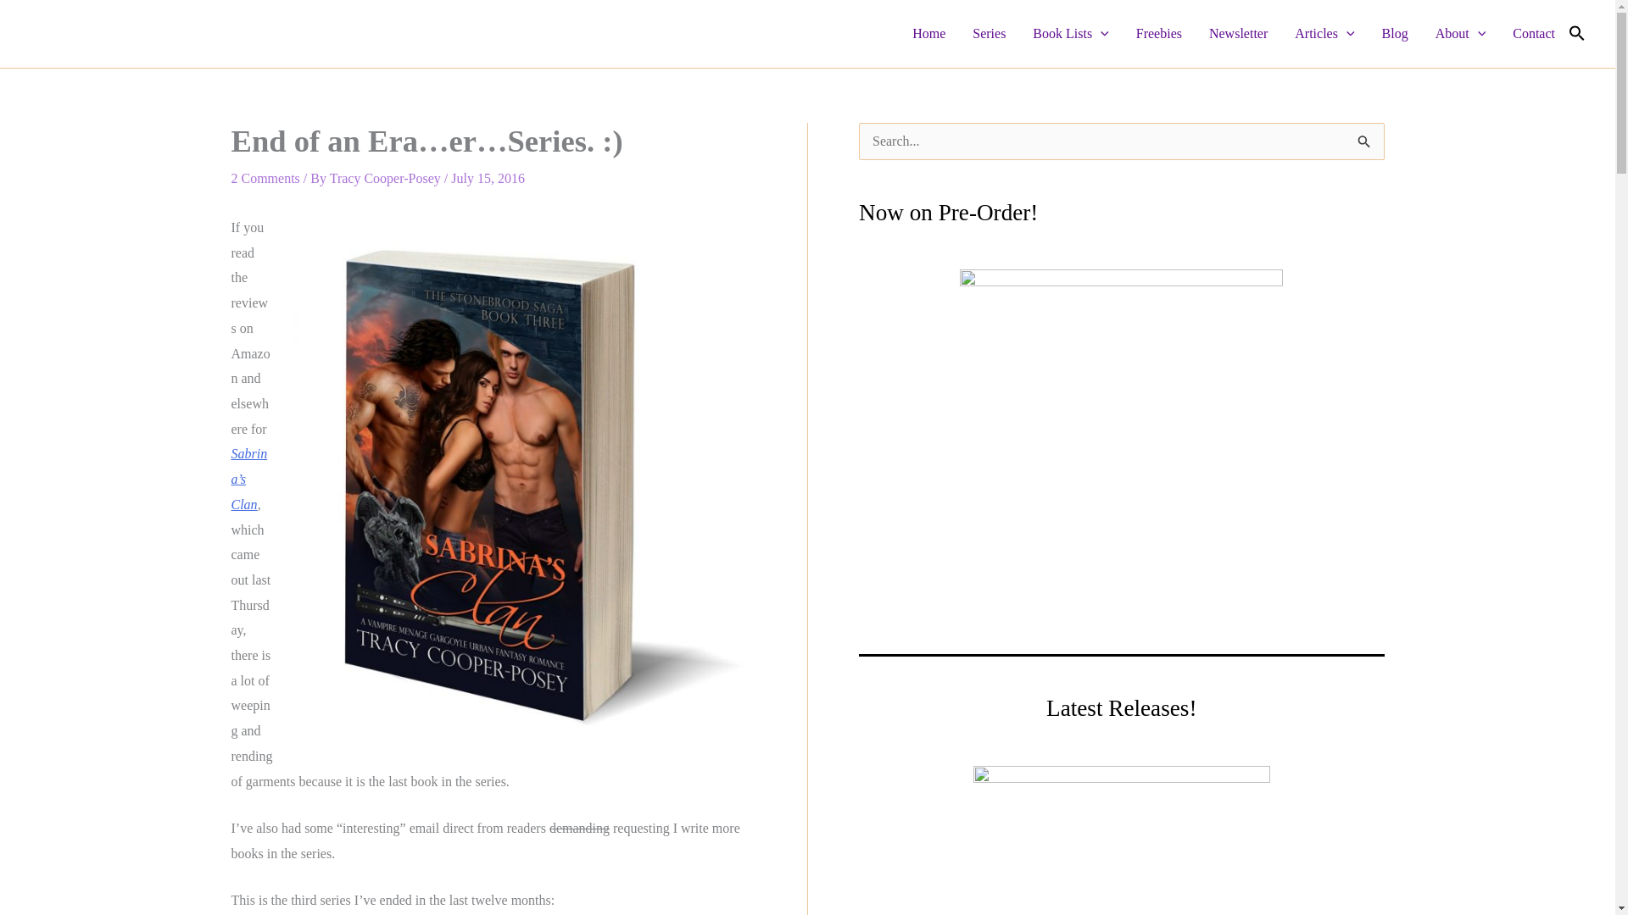 This screenshot has height=915, width=1628. I want to click on Newsletter, so click(1238, 34).